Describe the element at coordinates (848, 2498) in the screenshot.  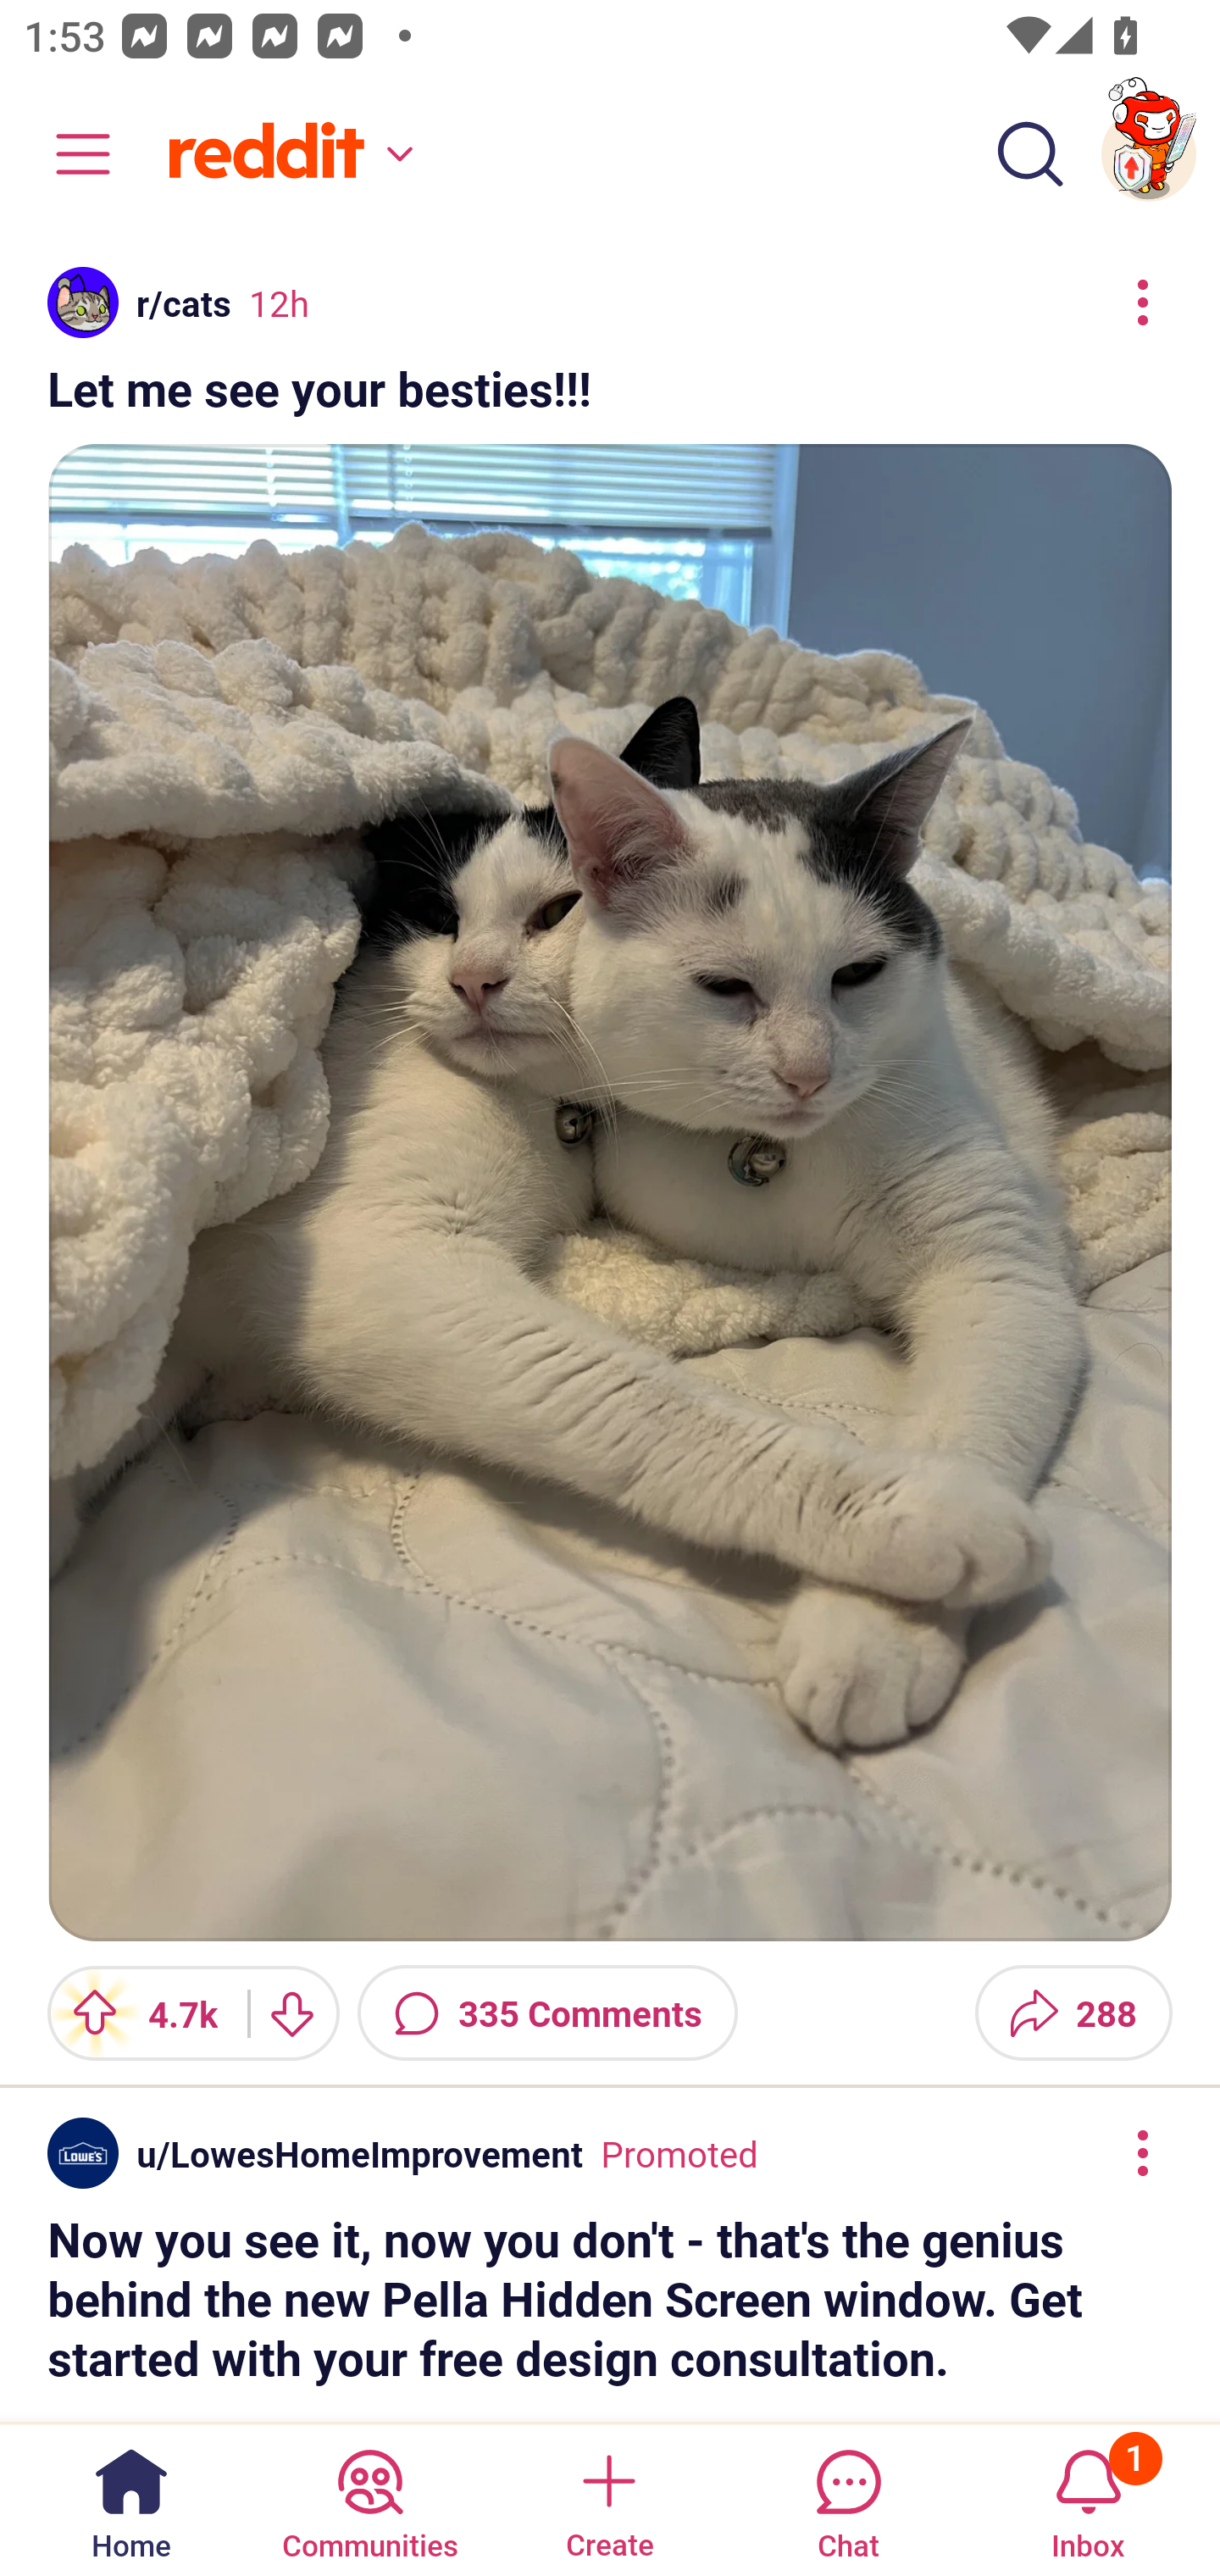
I see `Chat` at that location.